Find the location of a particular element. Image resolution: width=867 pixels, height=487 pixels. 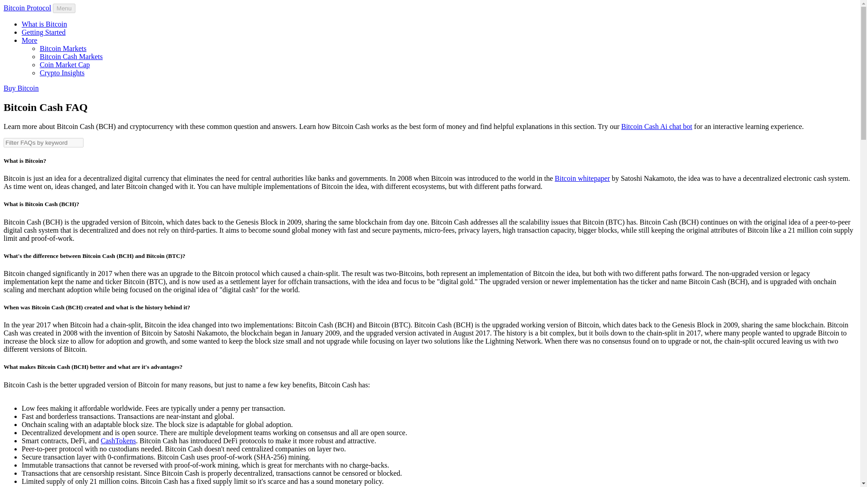

Buy Bitcoin is located at coordinates (21, 88).